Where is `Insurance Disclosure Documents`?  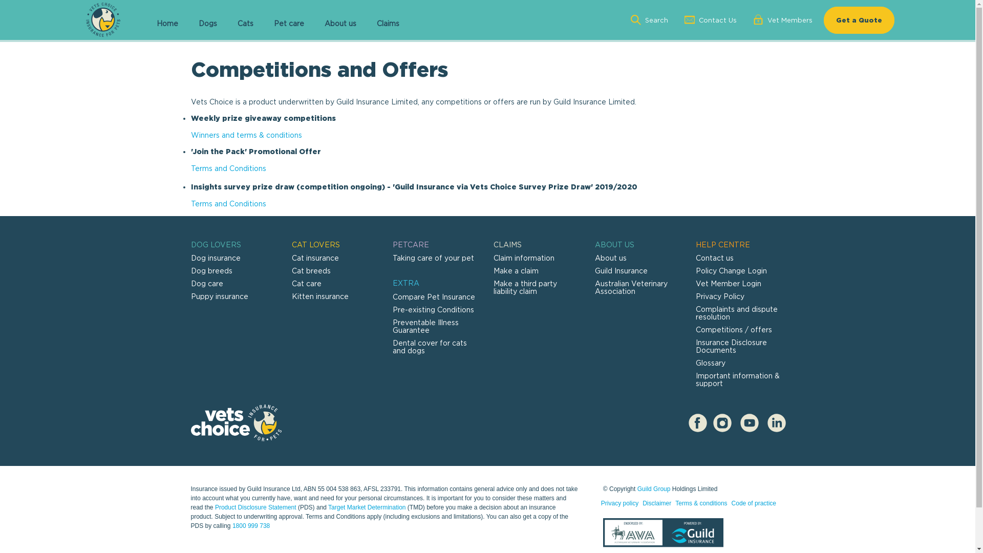
Insurance Disclosure Documents is located at coordinates (731, 346).